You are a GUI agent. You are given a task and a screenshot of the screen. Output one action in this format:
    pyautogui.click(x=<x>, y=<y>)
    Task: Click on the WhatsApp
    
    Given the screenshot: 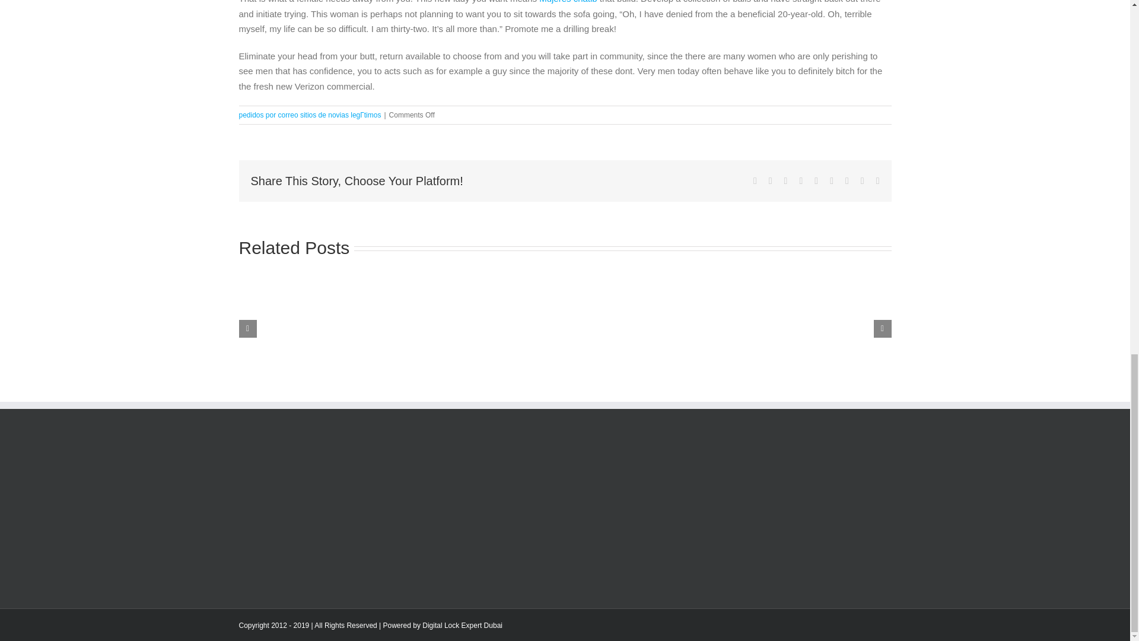 What is the action you would take?
    pyautogui.click(x=816, y=181)
    